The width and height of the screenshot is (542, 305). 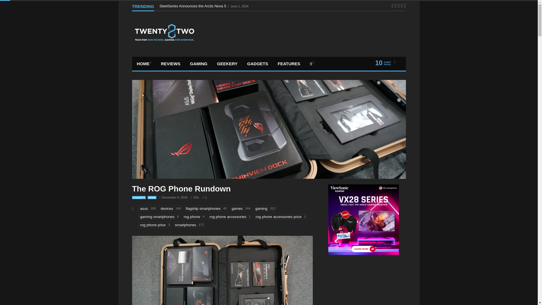 What do you see at coordinates (171, 63) in the screenshot?
I see `Reviews` at bounding box center [171, 63].